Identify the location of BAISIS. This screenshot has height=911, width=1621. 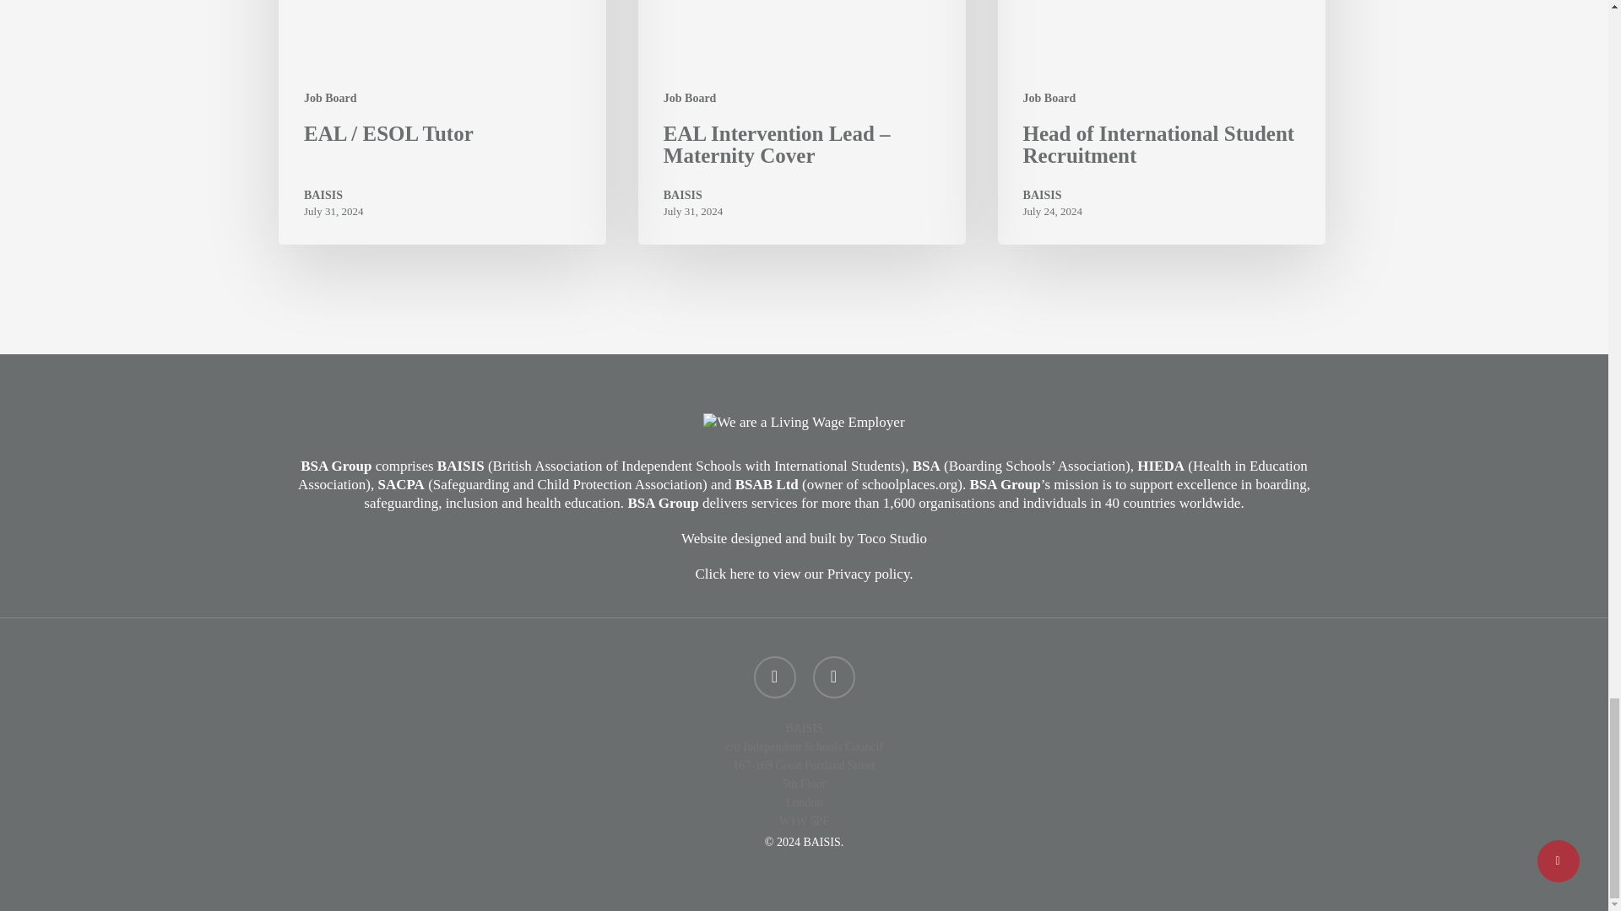
(333, 196).